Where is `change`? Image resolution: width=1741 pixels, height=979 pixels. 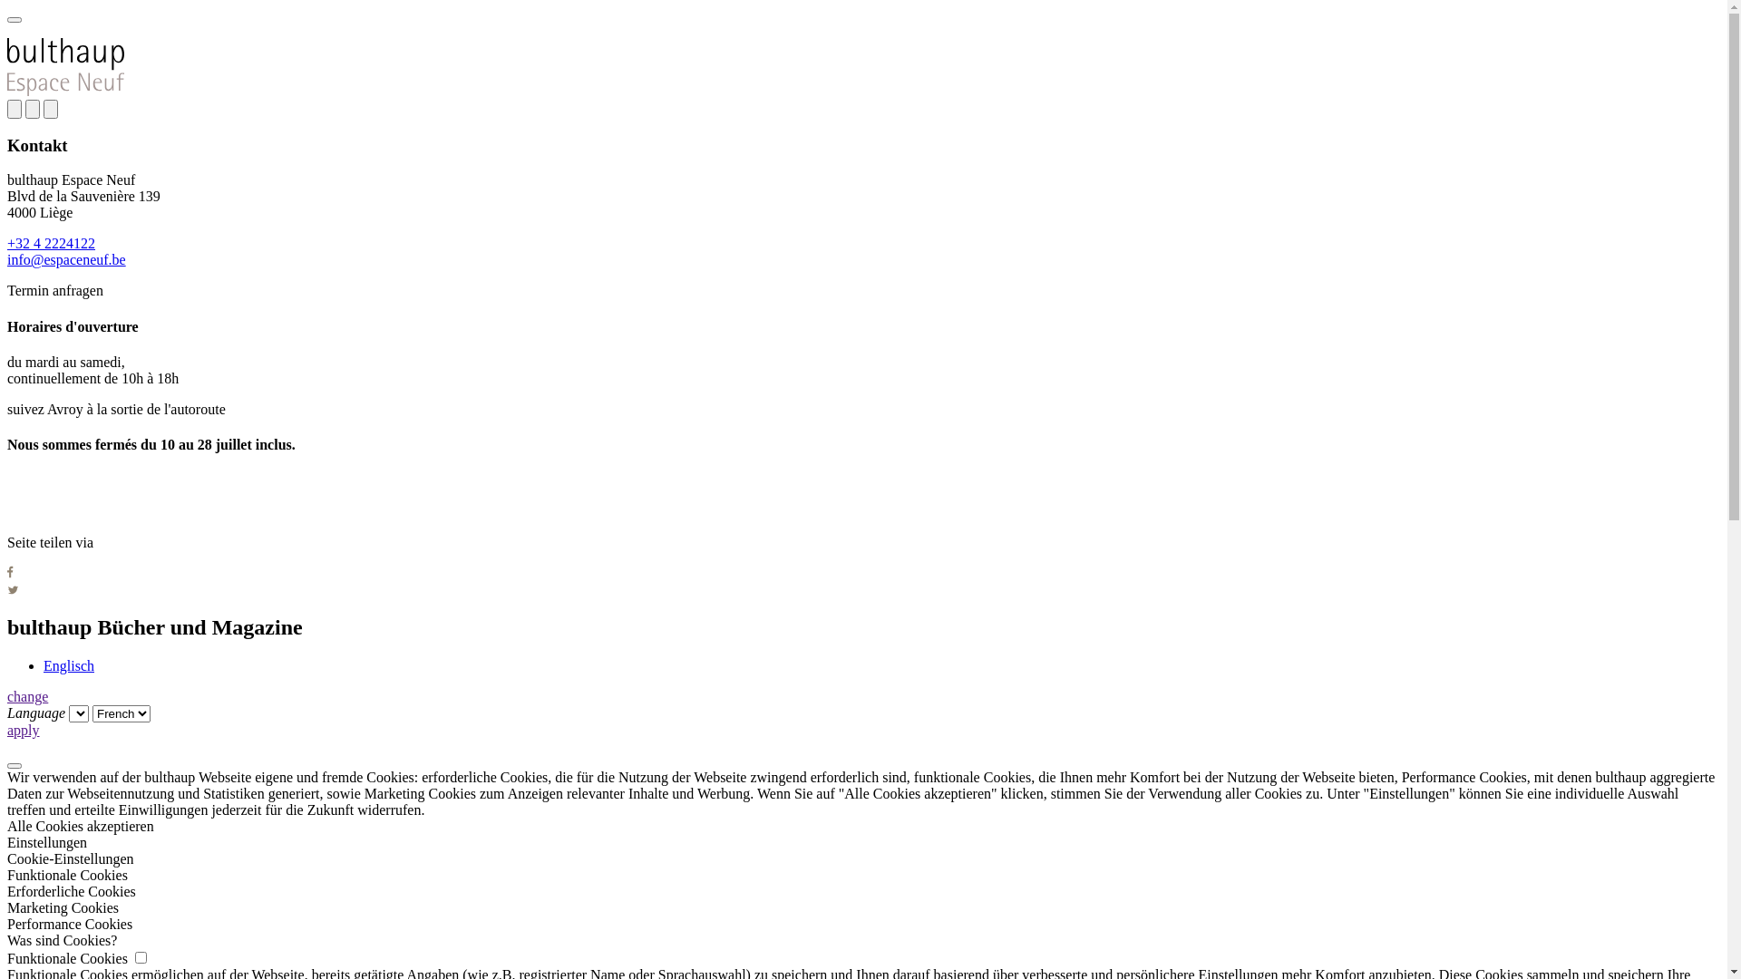 change is located at coordinates (27, 696).